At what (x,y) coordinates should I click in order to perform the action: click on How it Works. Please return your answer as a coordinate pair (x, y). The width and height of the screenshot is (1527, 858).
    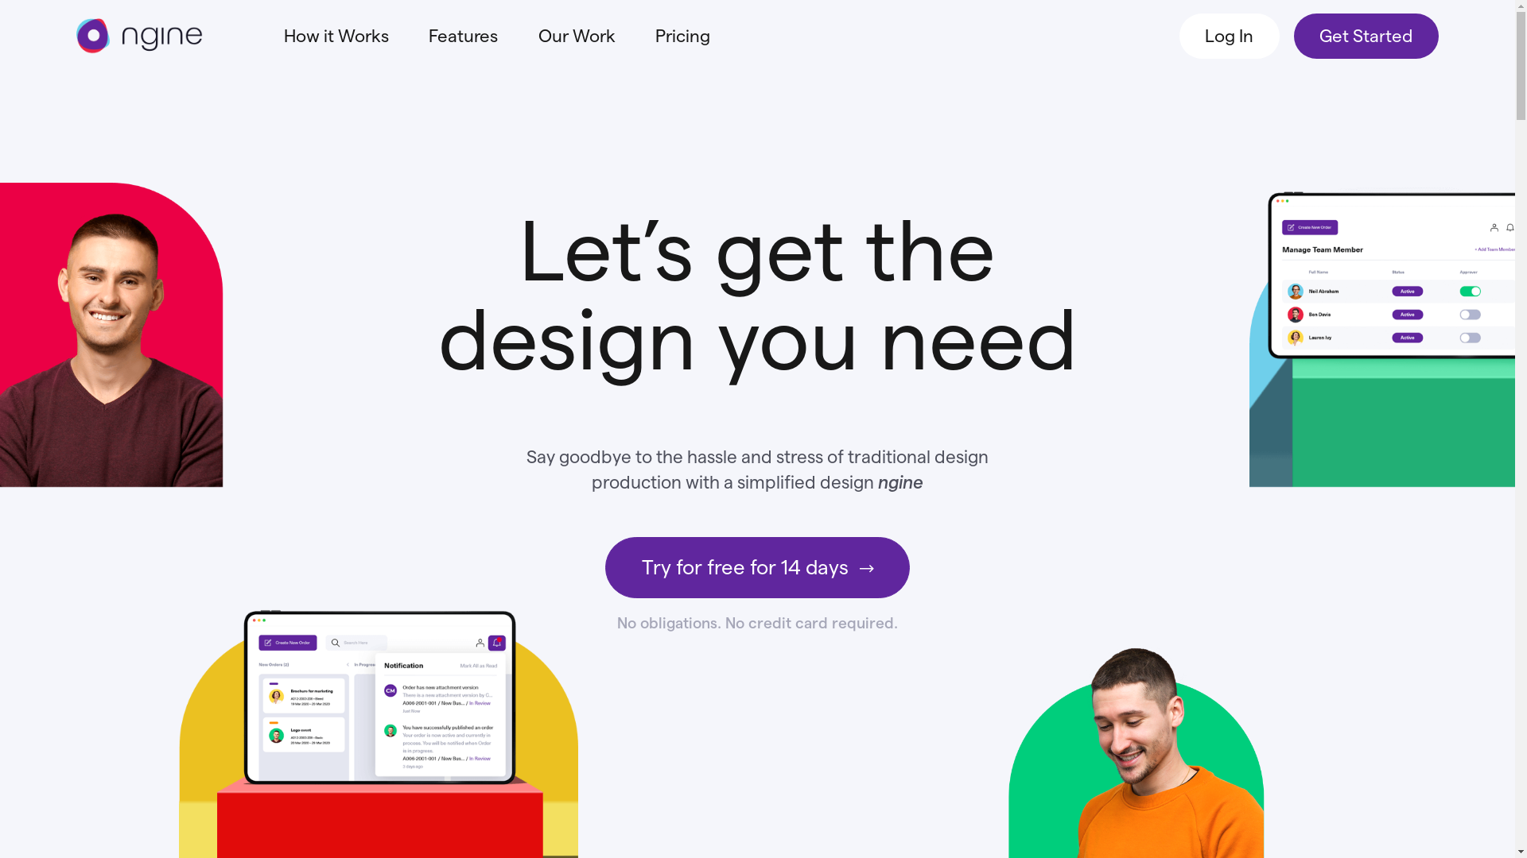
    Looking at the image, I should click on (336, 37).